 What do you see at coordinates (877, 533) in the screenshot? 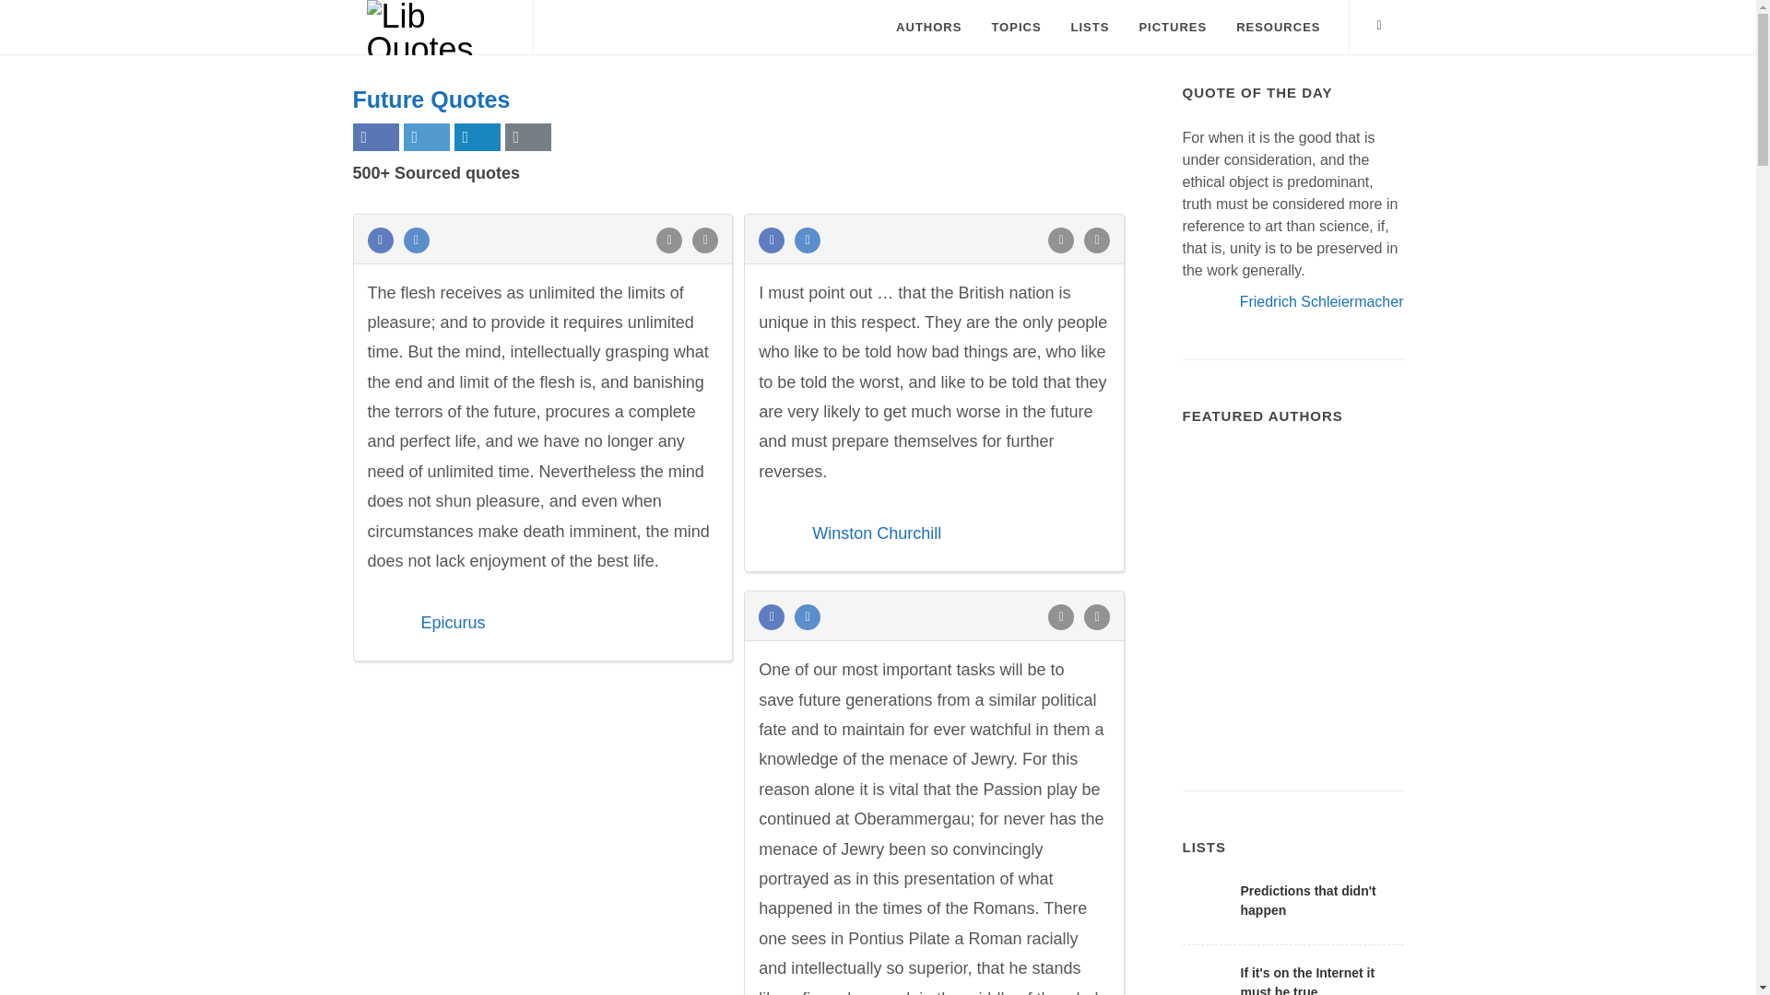
I see `Winston Churchill` at bounding box center [877, 533].